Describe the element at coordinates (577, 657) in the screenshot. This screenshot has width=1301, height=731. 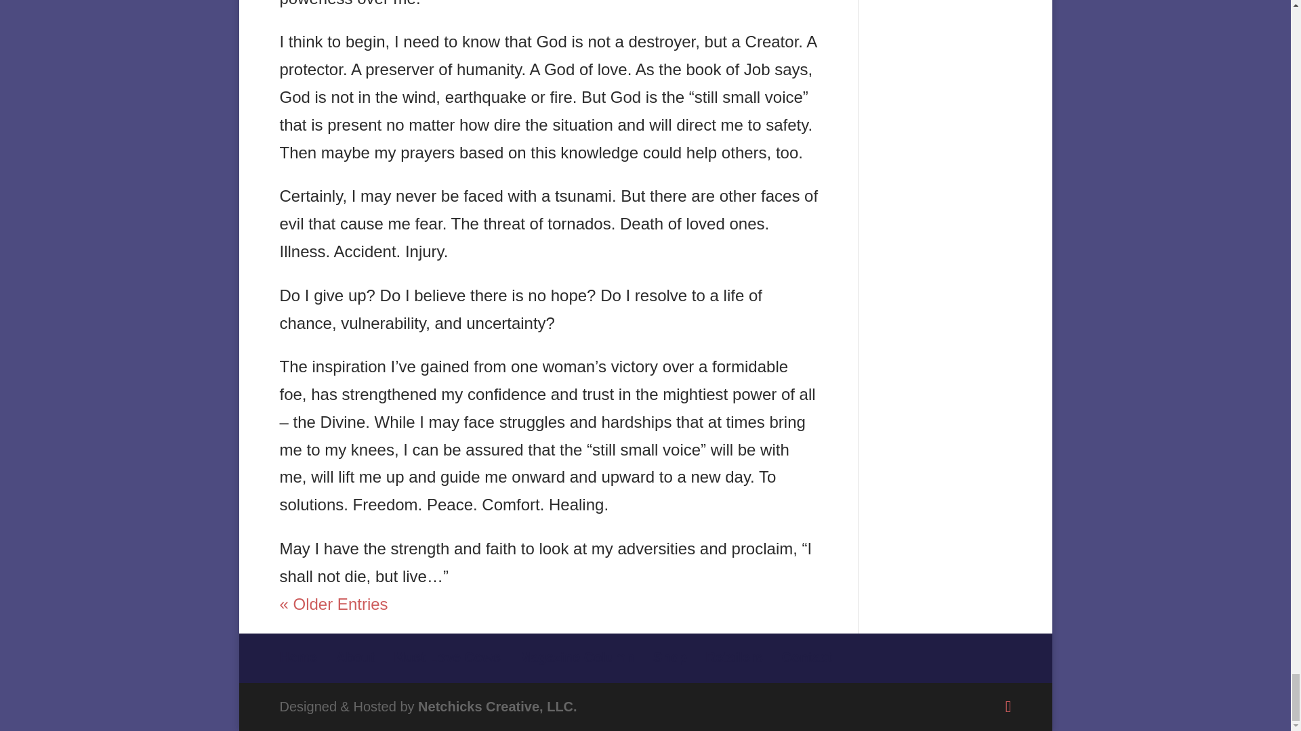
I see `Magazine Column` at that location.